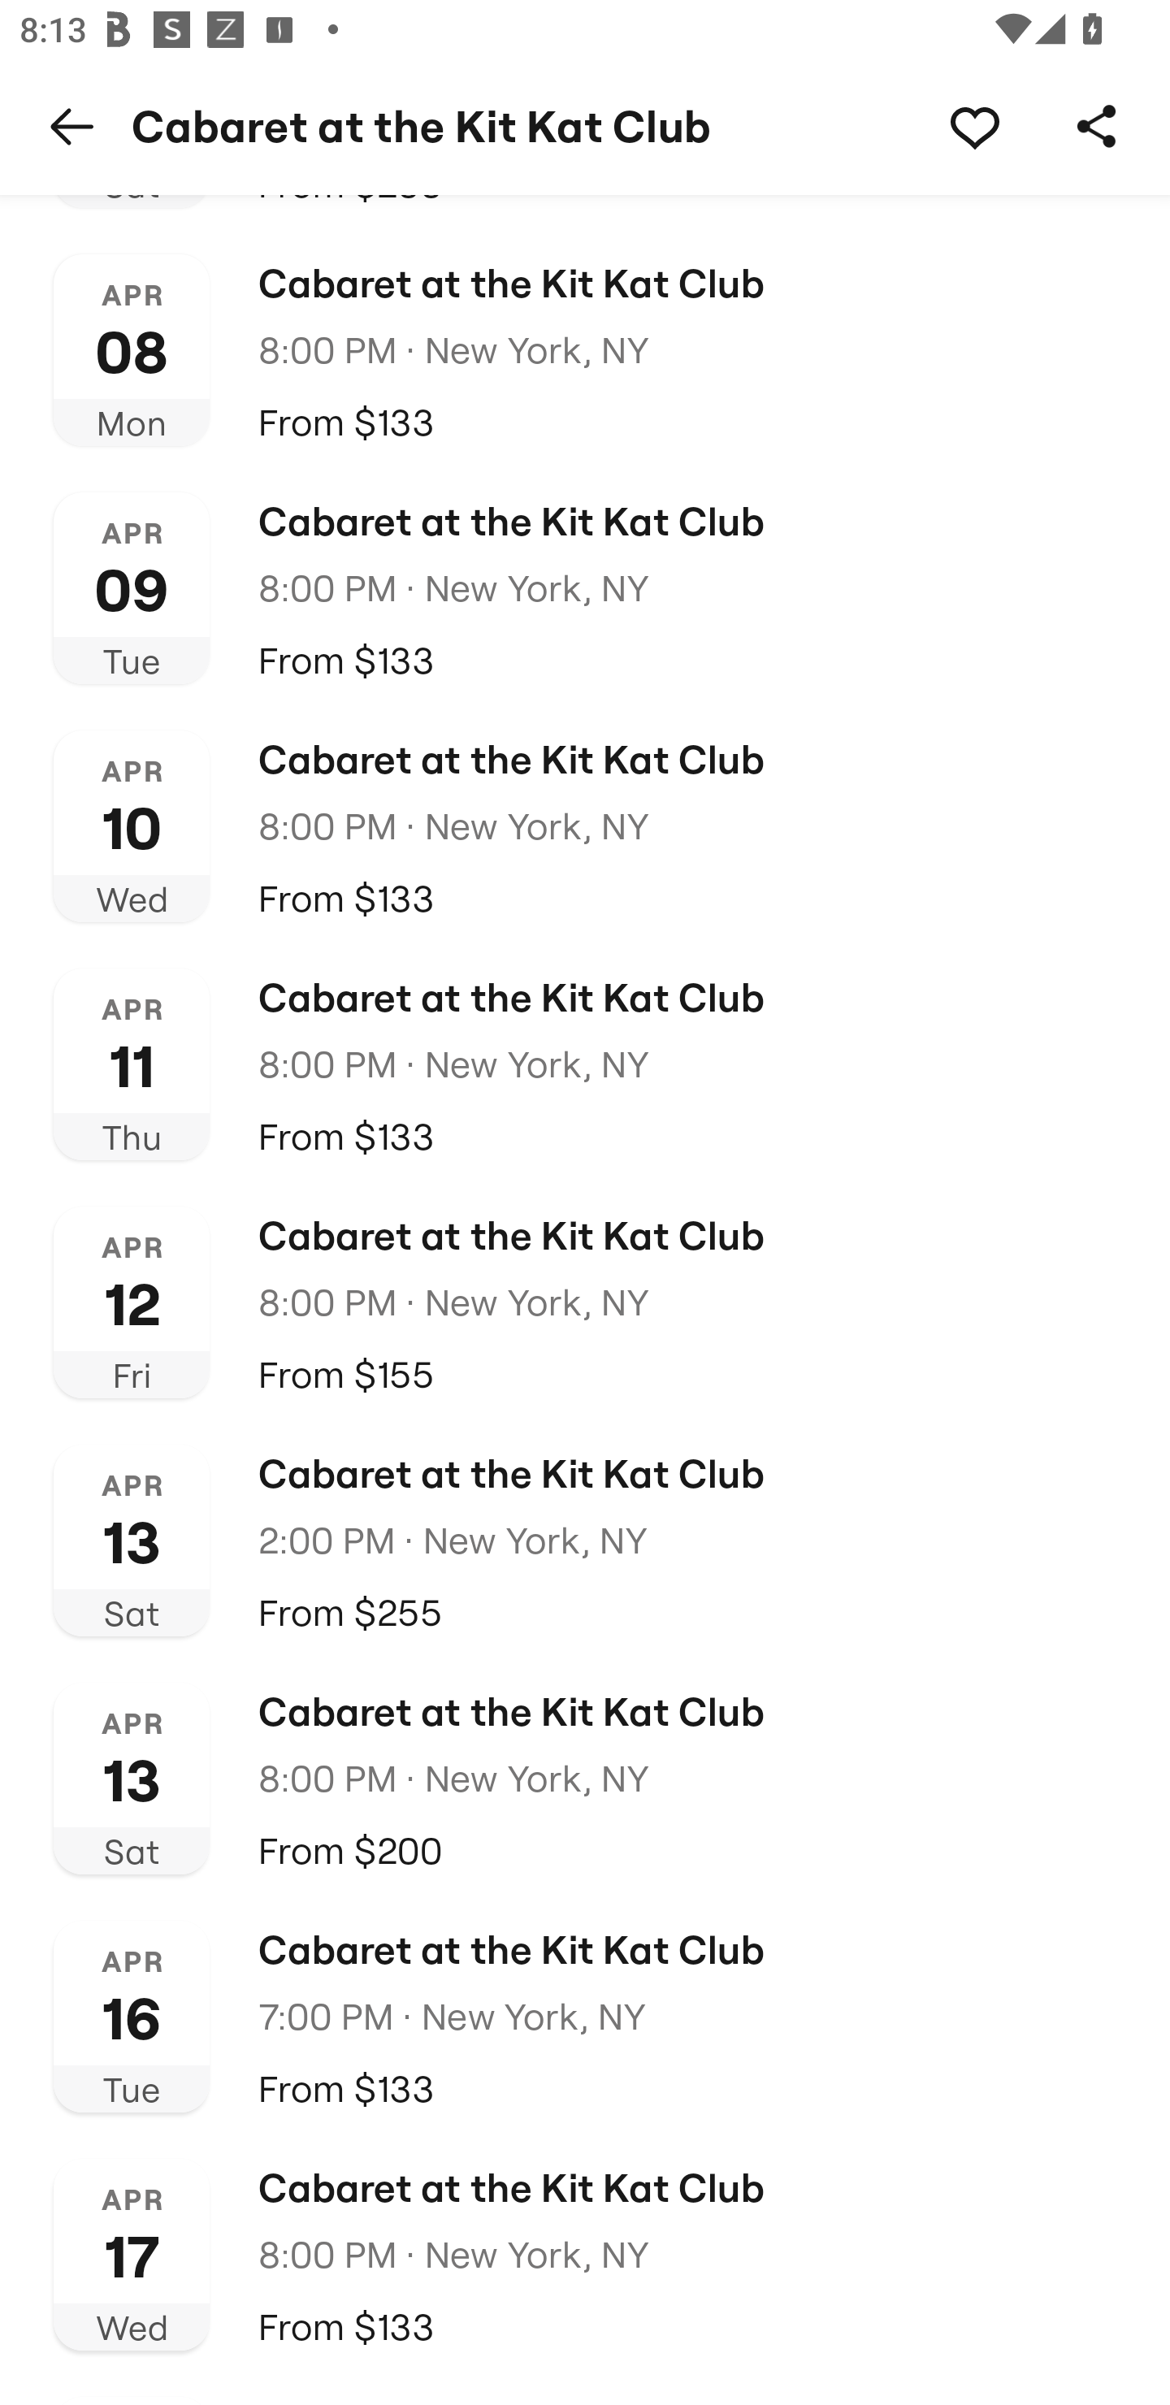  I want to click on Back, so click(72, 125).